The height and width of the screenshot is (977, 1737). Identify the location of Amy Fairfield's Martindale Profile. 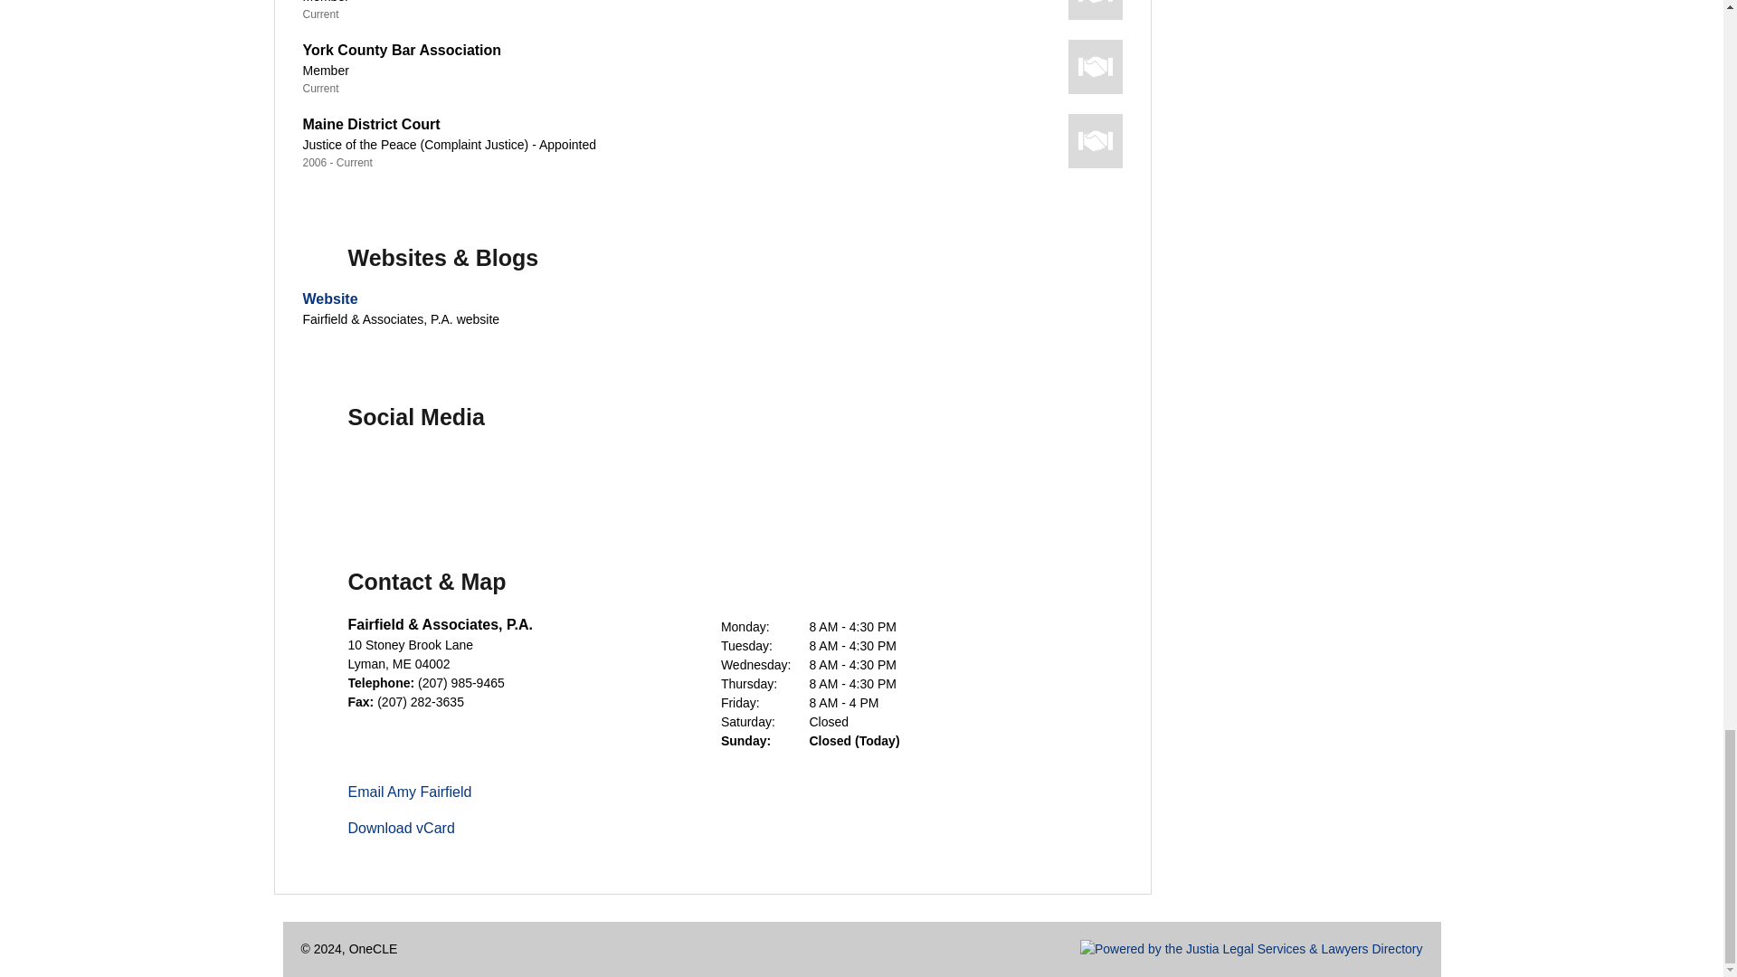
(709, 476).